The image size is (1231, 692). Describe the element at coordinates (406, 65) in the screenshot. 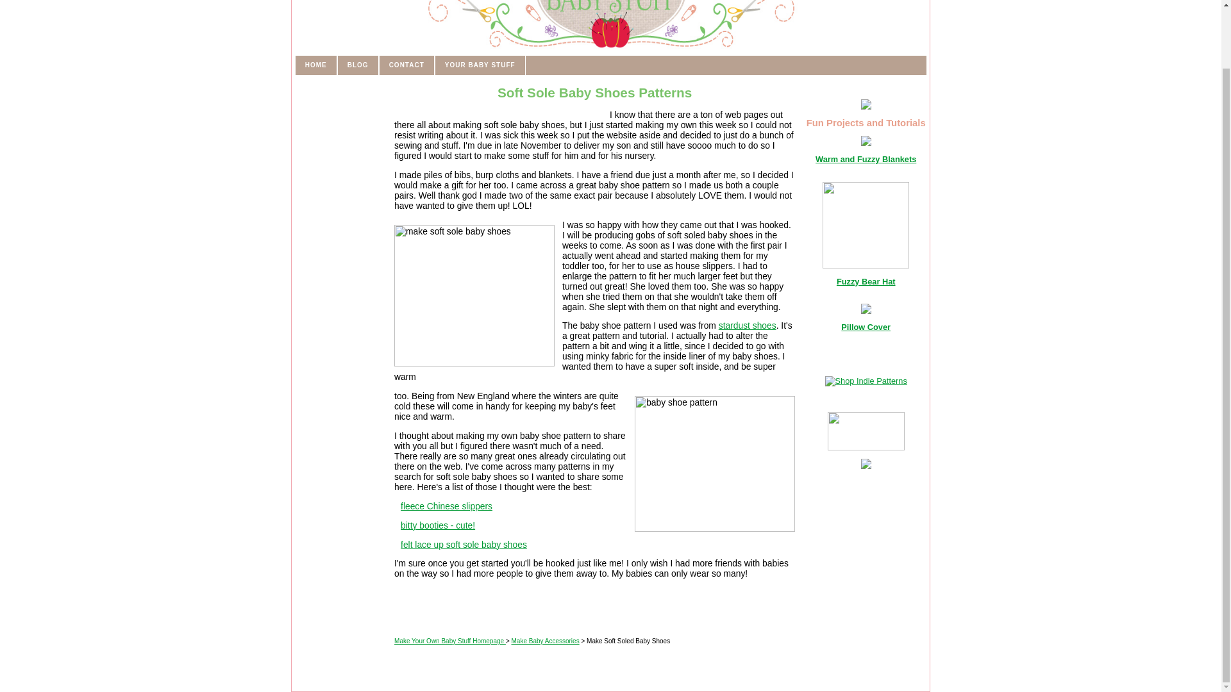

I see `CONTACT` at that location.